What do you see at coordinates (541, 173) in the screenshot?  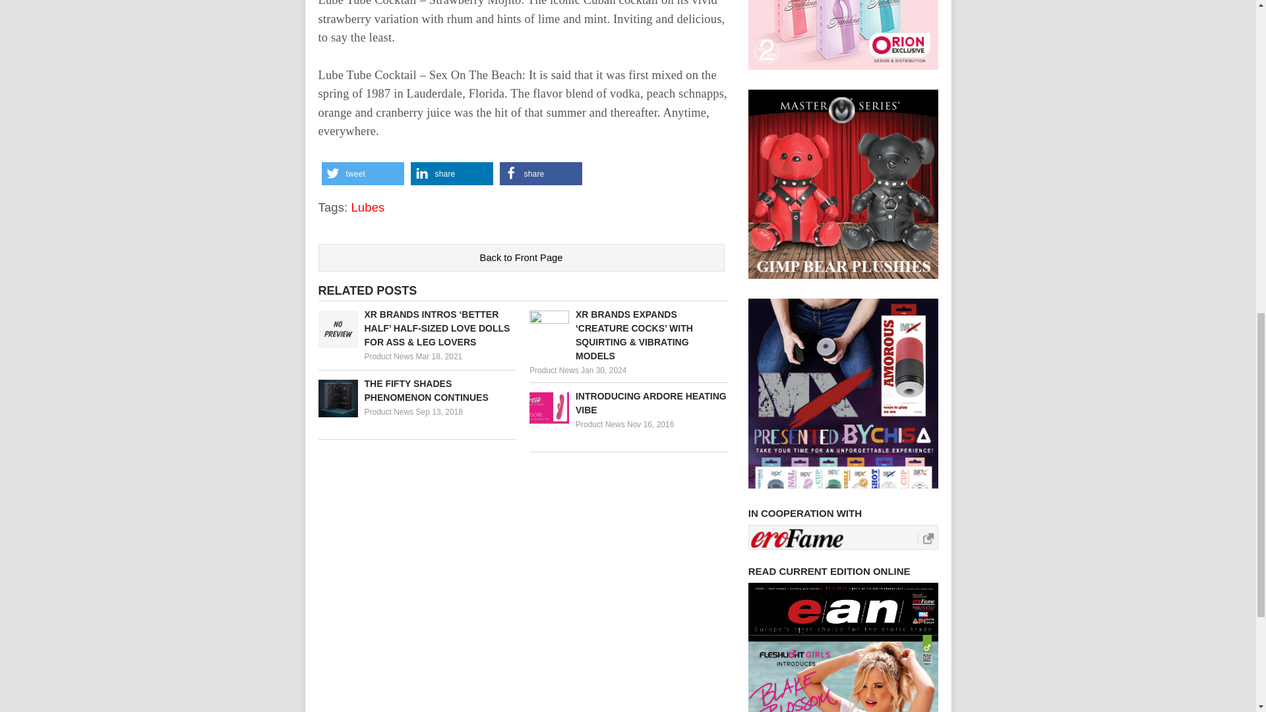 I see `Share on Facebook` at bounding box center [541, 173].